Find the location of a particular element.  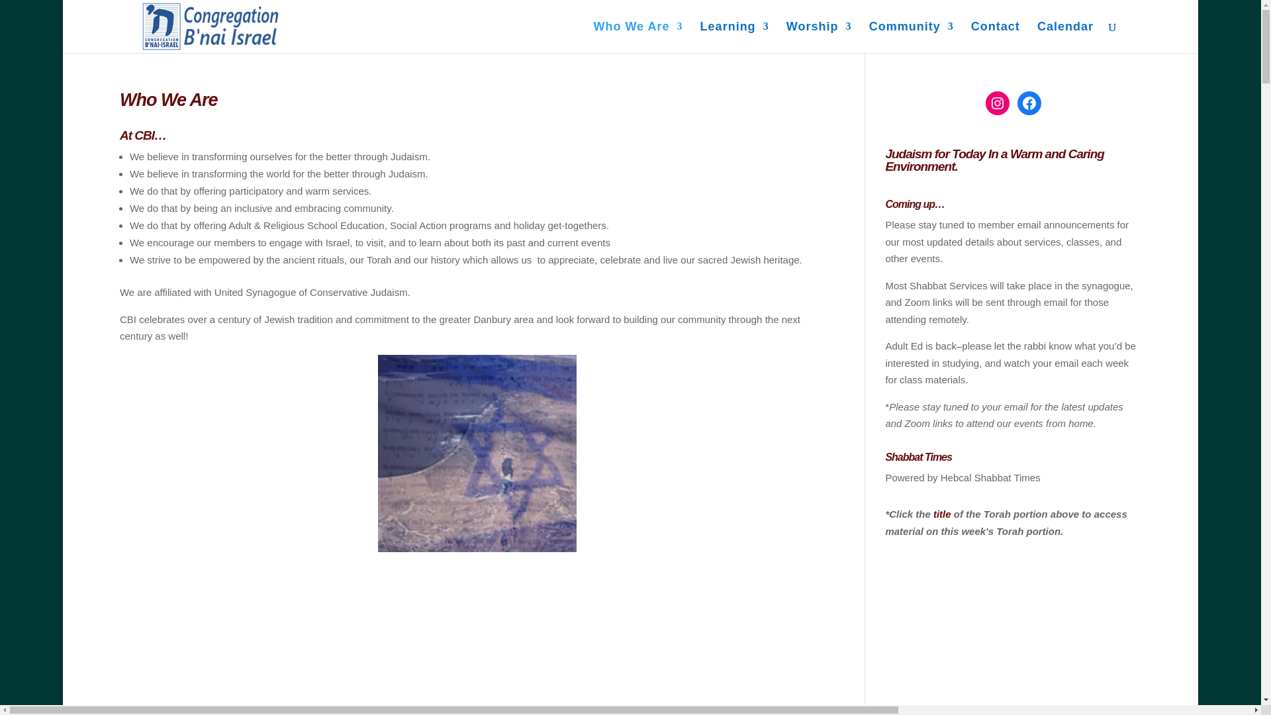

Instagram is located at coordinates (997, 103).